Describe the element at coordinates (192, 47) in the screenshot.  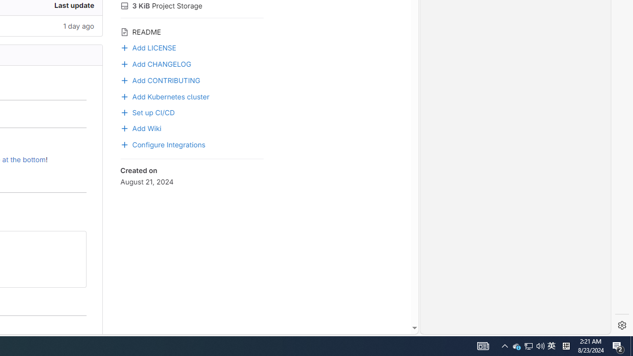
I see `Add LICENSE` at that location.